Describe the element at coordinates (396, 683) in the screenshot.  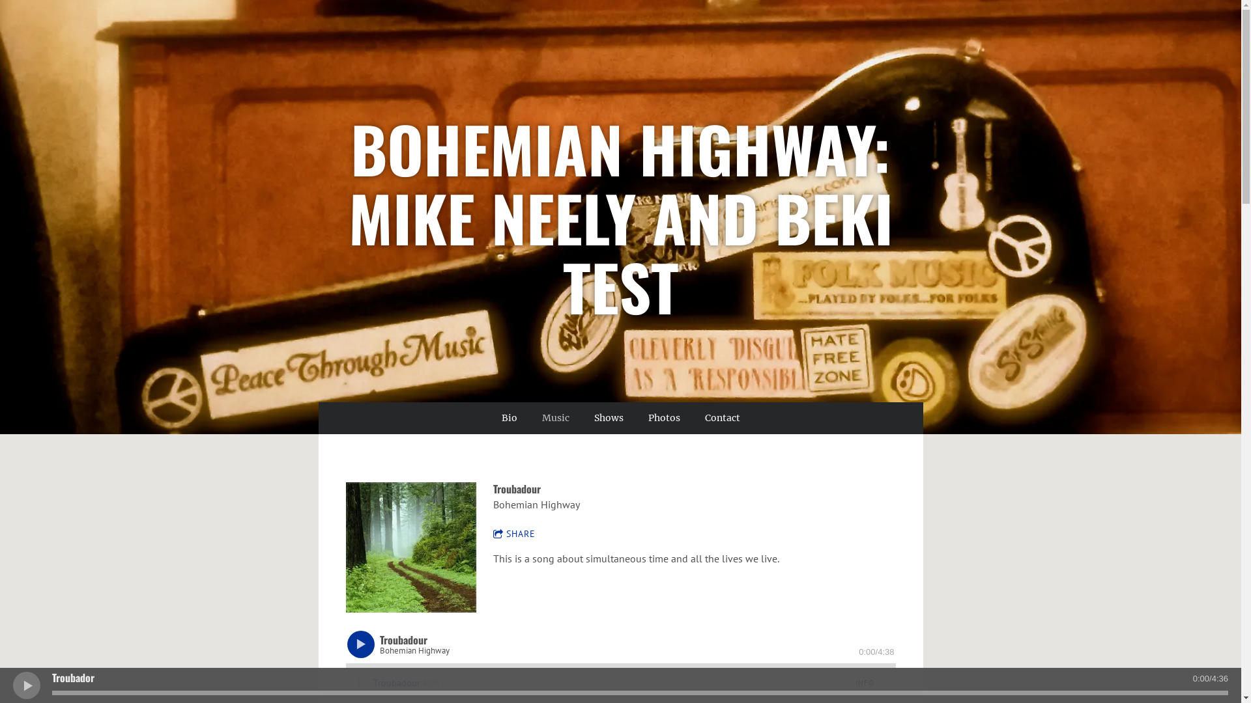
I see `Troubadour` at that location.